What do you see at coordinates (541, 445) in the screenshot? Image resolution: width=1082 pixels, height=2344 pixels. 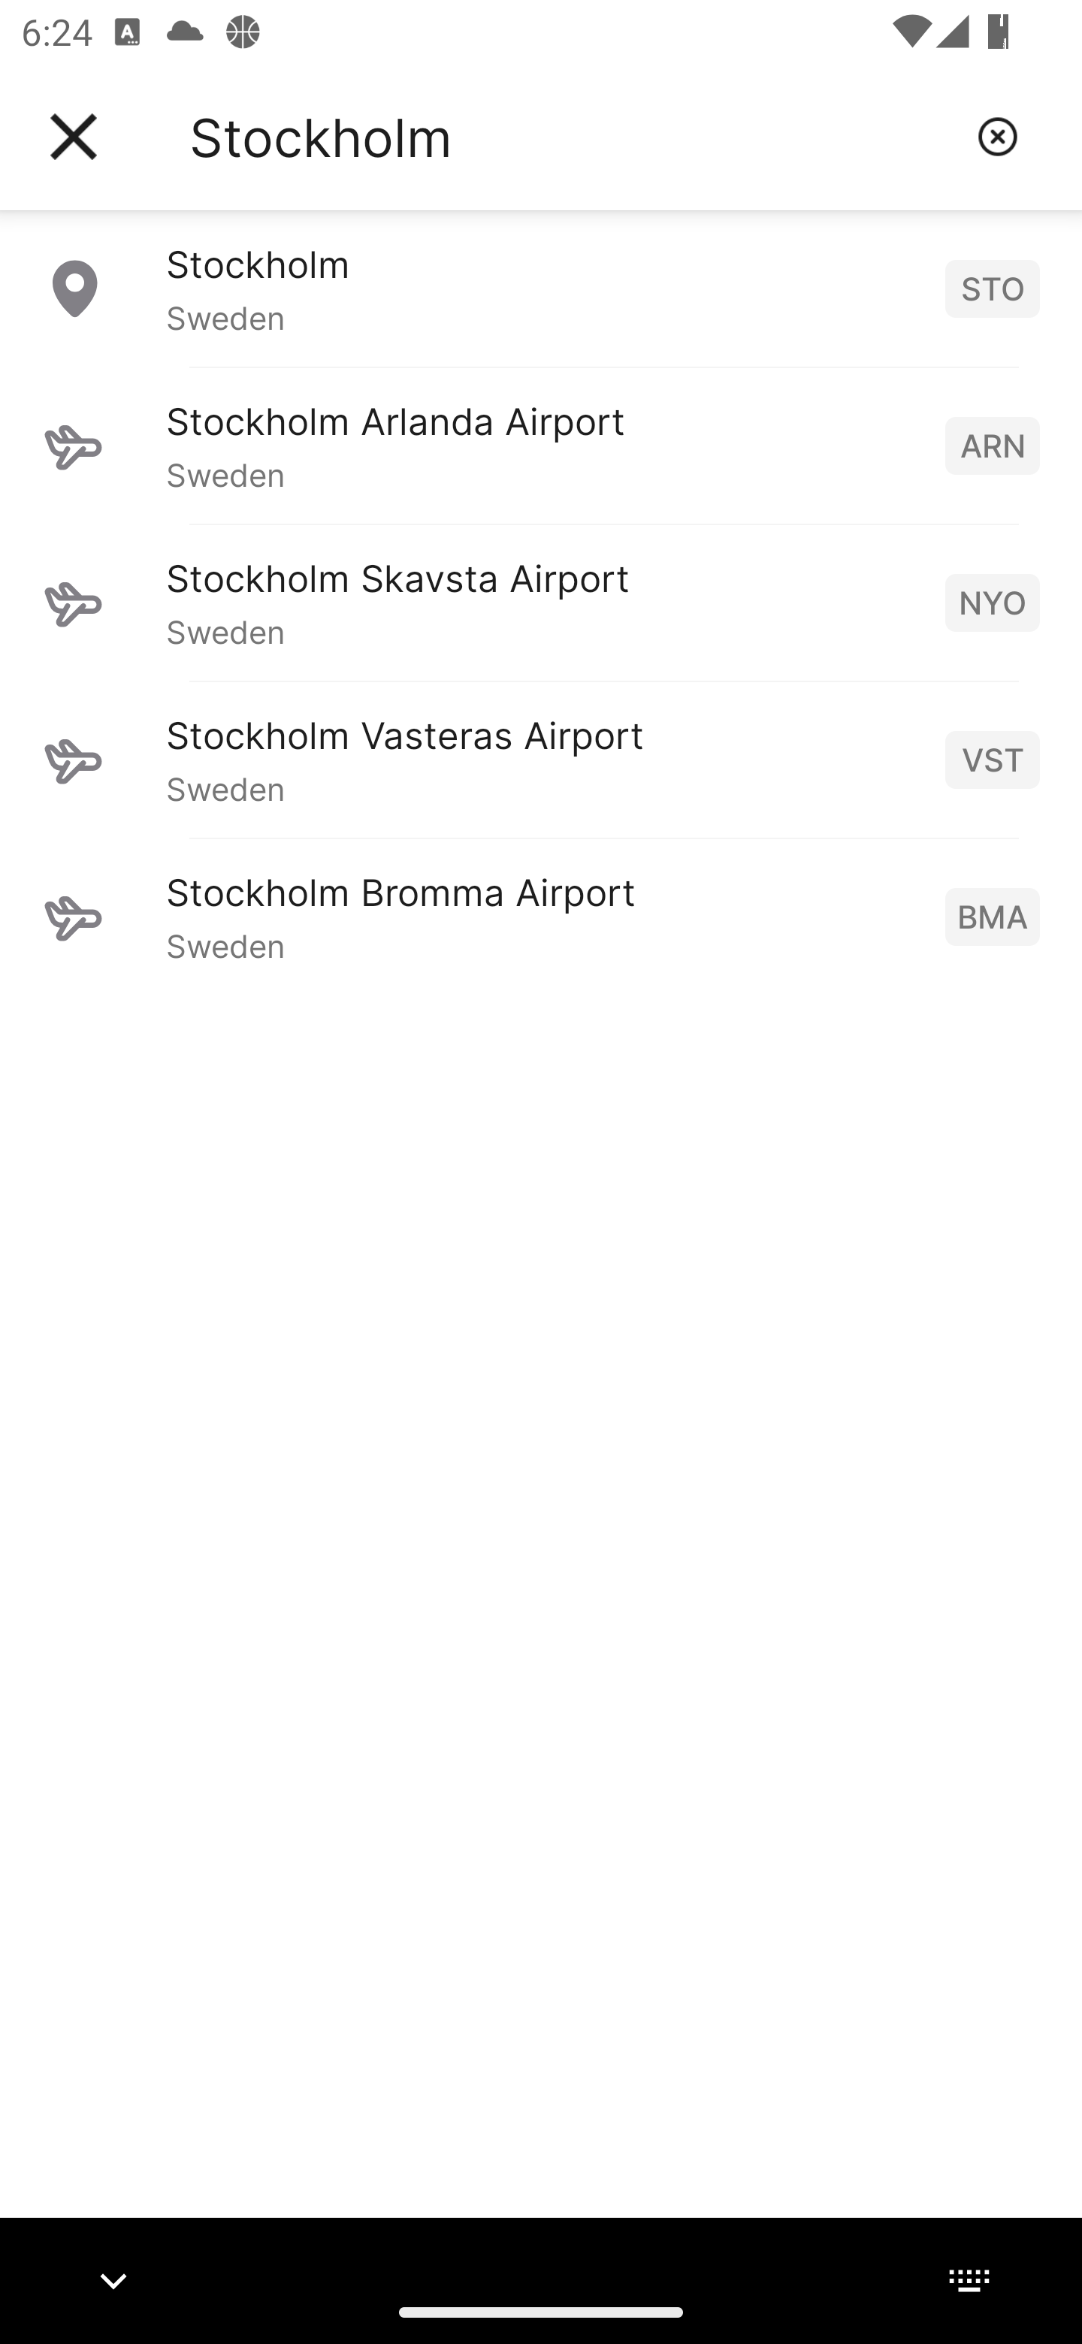 I see `Stockholm Arlanda Airport Sweden ARN` at bounding box center [541, 445].